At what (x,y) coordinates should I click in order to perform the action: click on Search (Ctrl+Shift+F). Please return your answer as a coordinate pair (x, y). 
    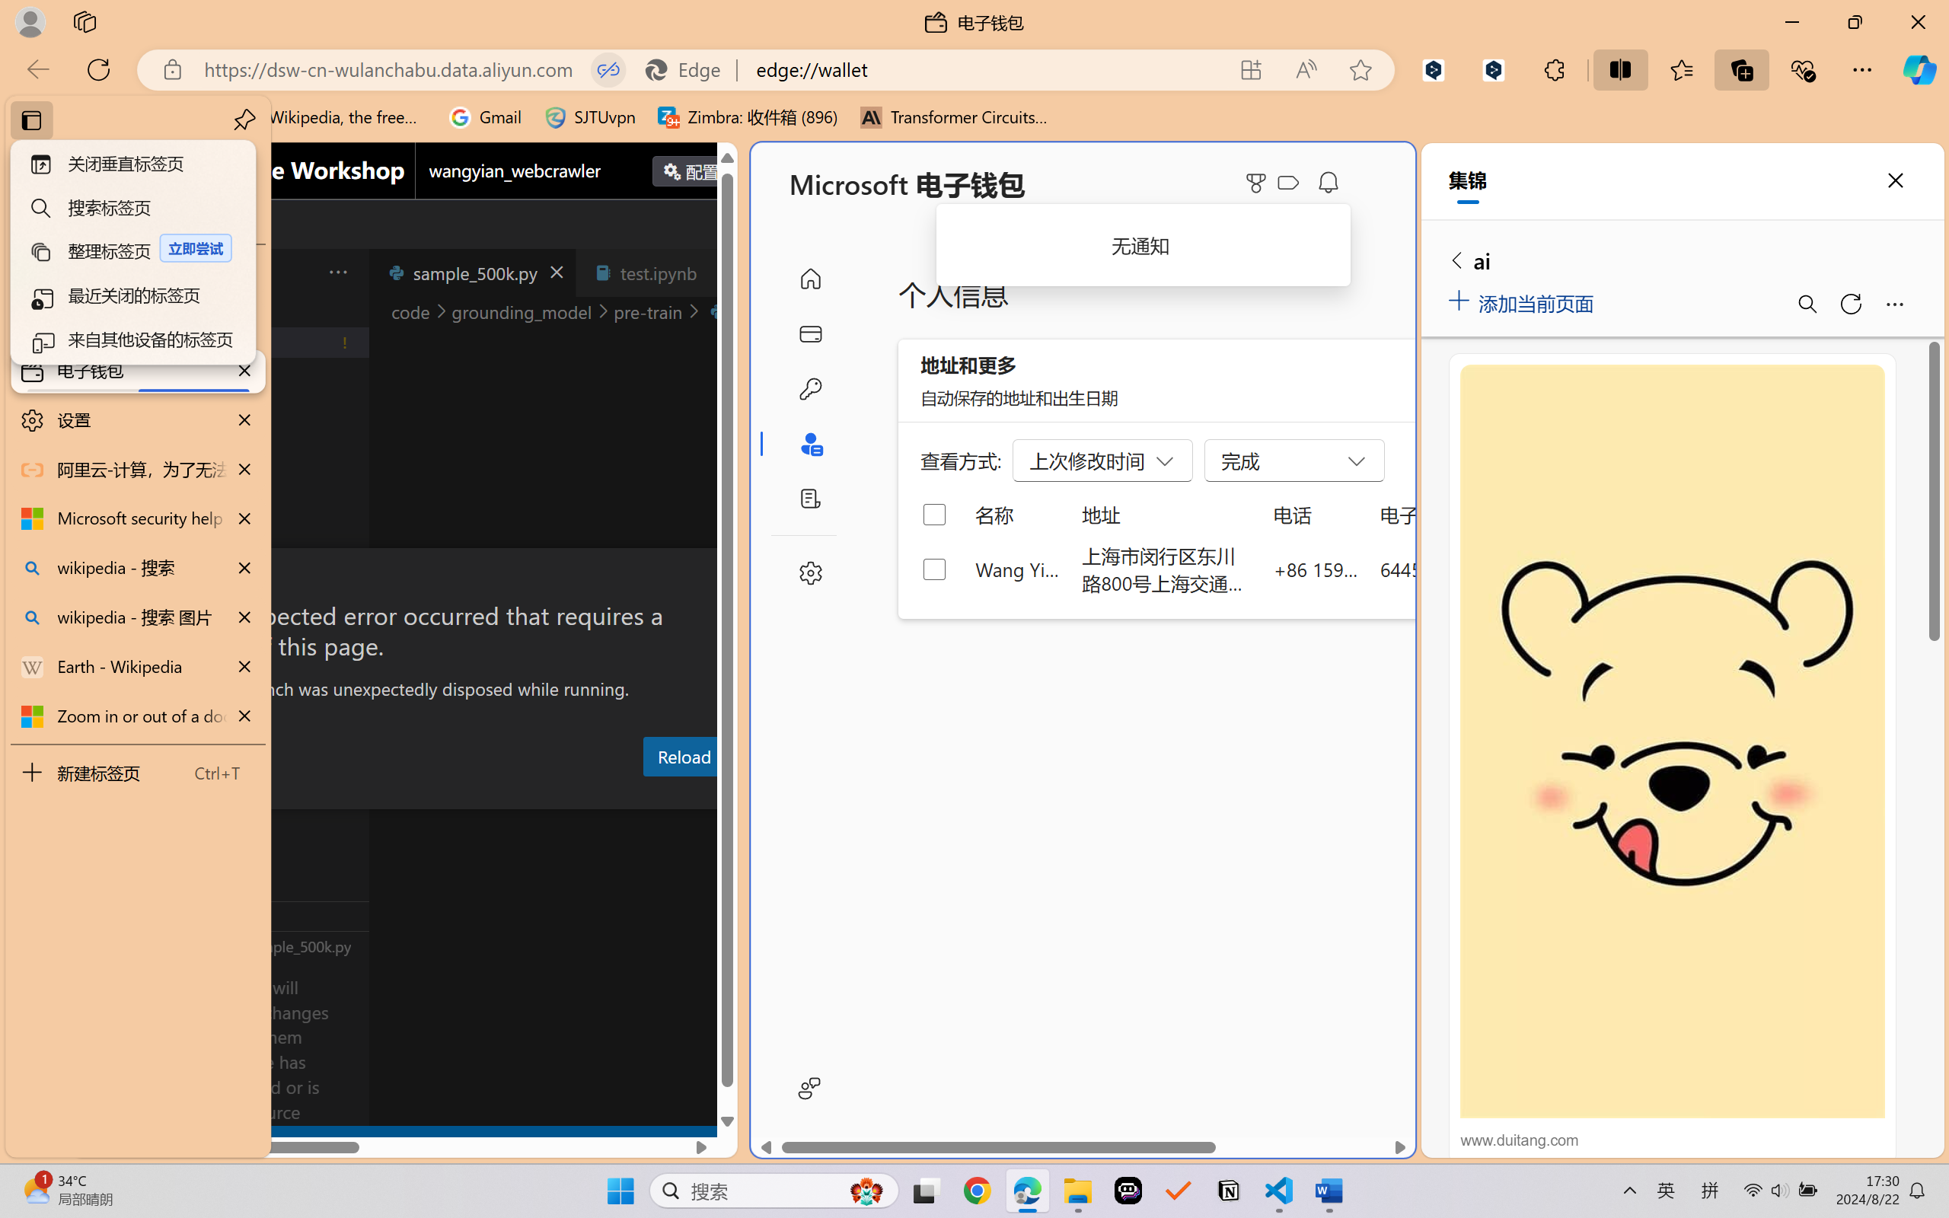
    Looking at the image, I should click on (104, 395).